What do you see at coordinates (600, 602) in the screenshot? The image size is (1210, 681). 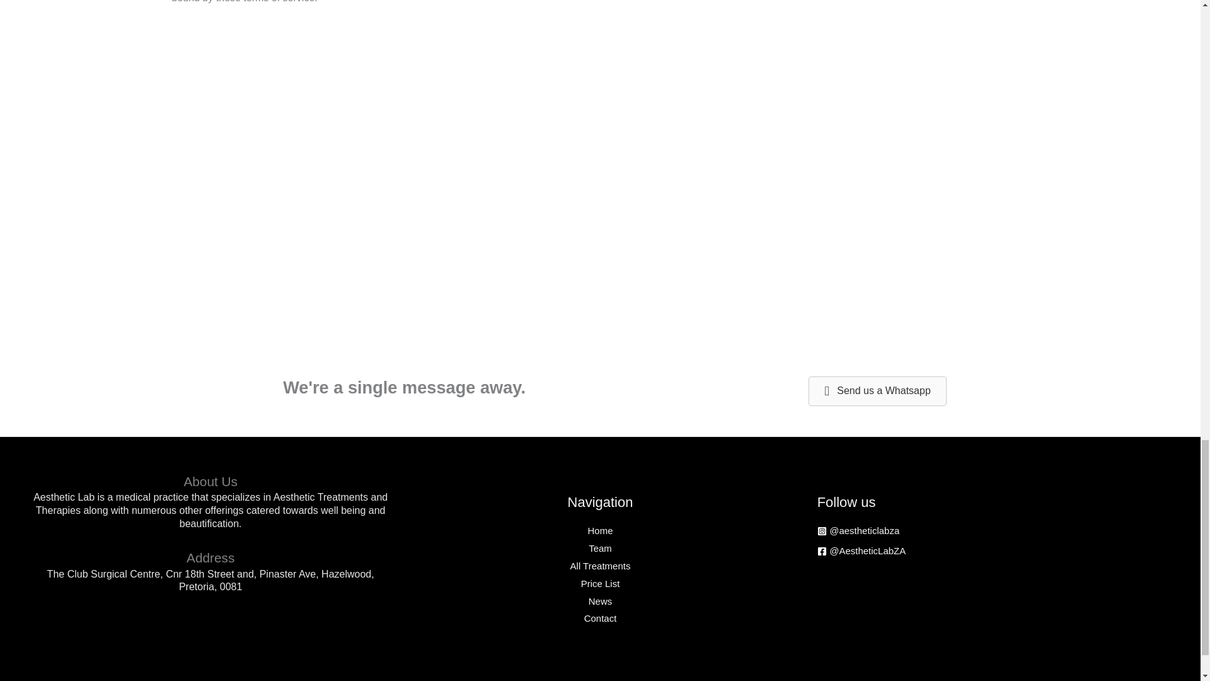 I see `News` at bounding box center [600, 602].